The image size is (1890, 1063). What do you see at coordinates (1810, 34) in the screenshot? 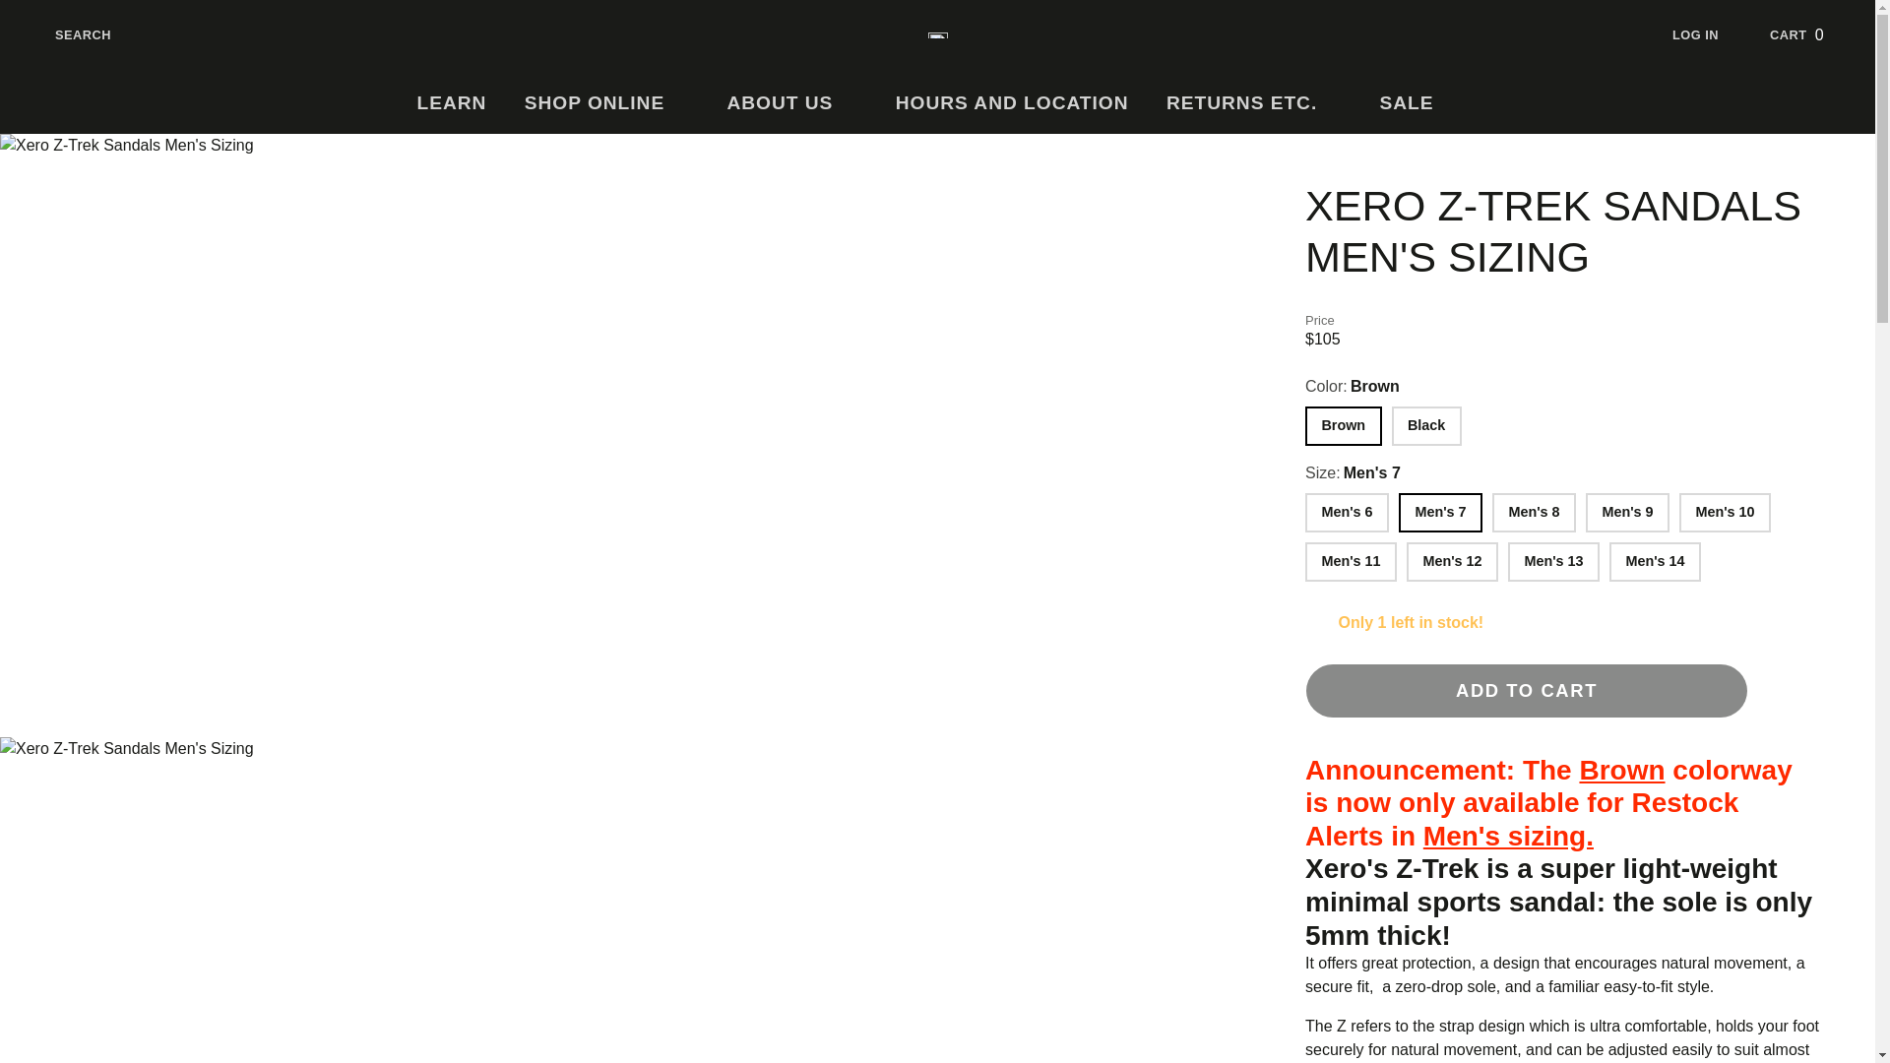
I see `Men's 11` at bounding box center [1810, 34].